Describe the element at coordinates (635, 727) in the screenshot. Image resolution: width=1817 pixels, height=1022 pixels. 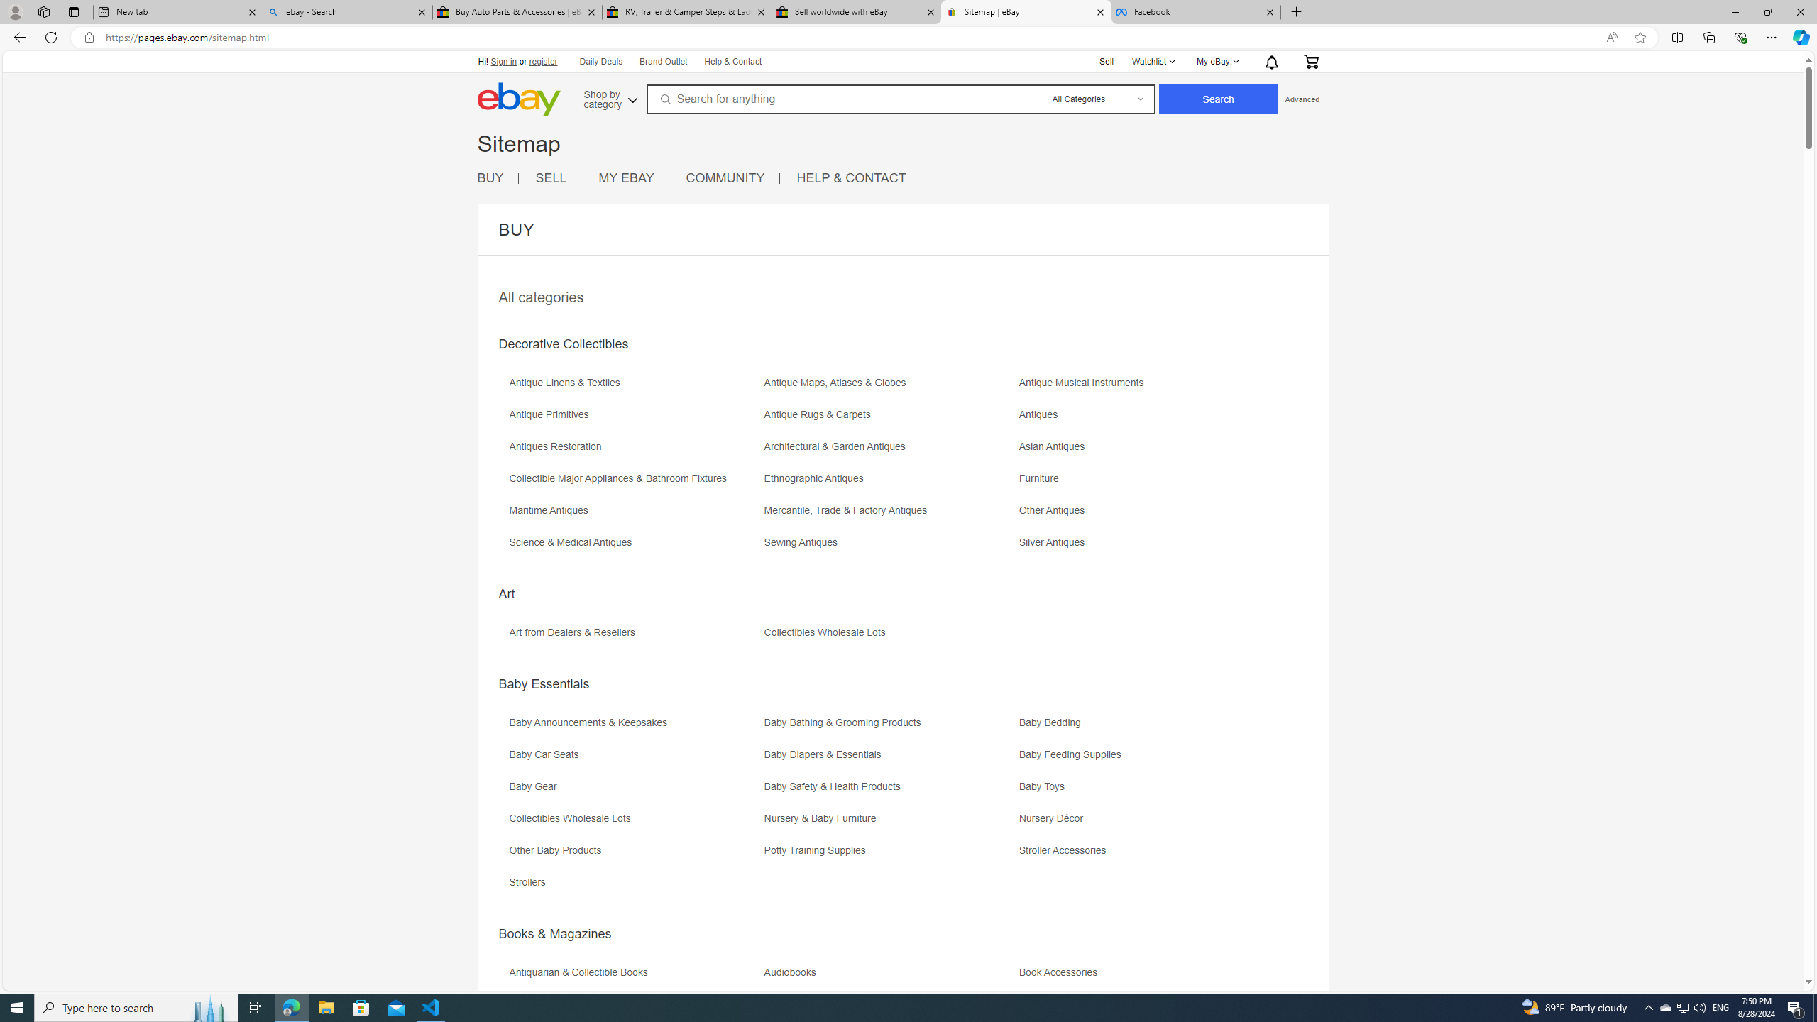
I see `Baby Announcements & Keepsakes` at that location.